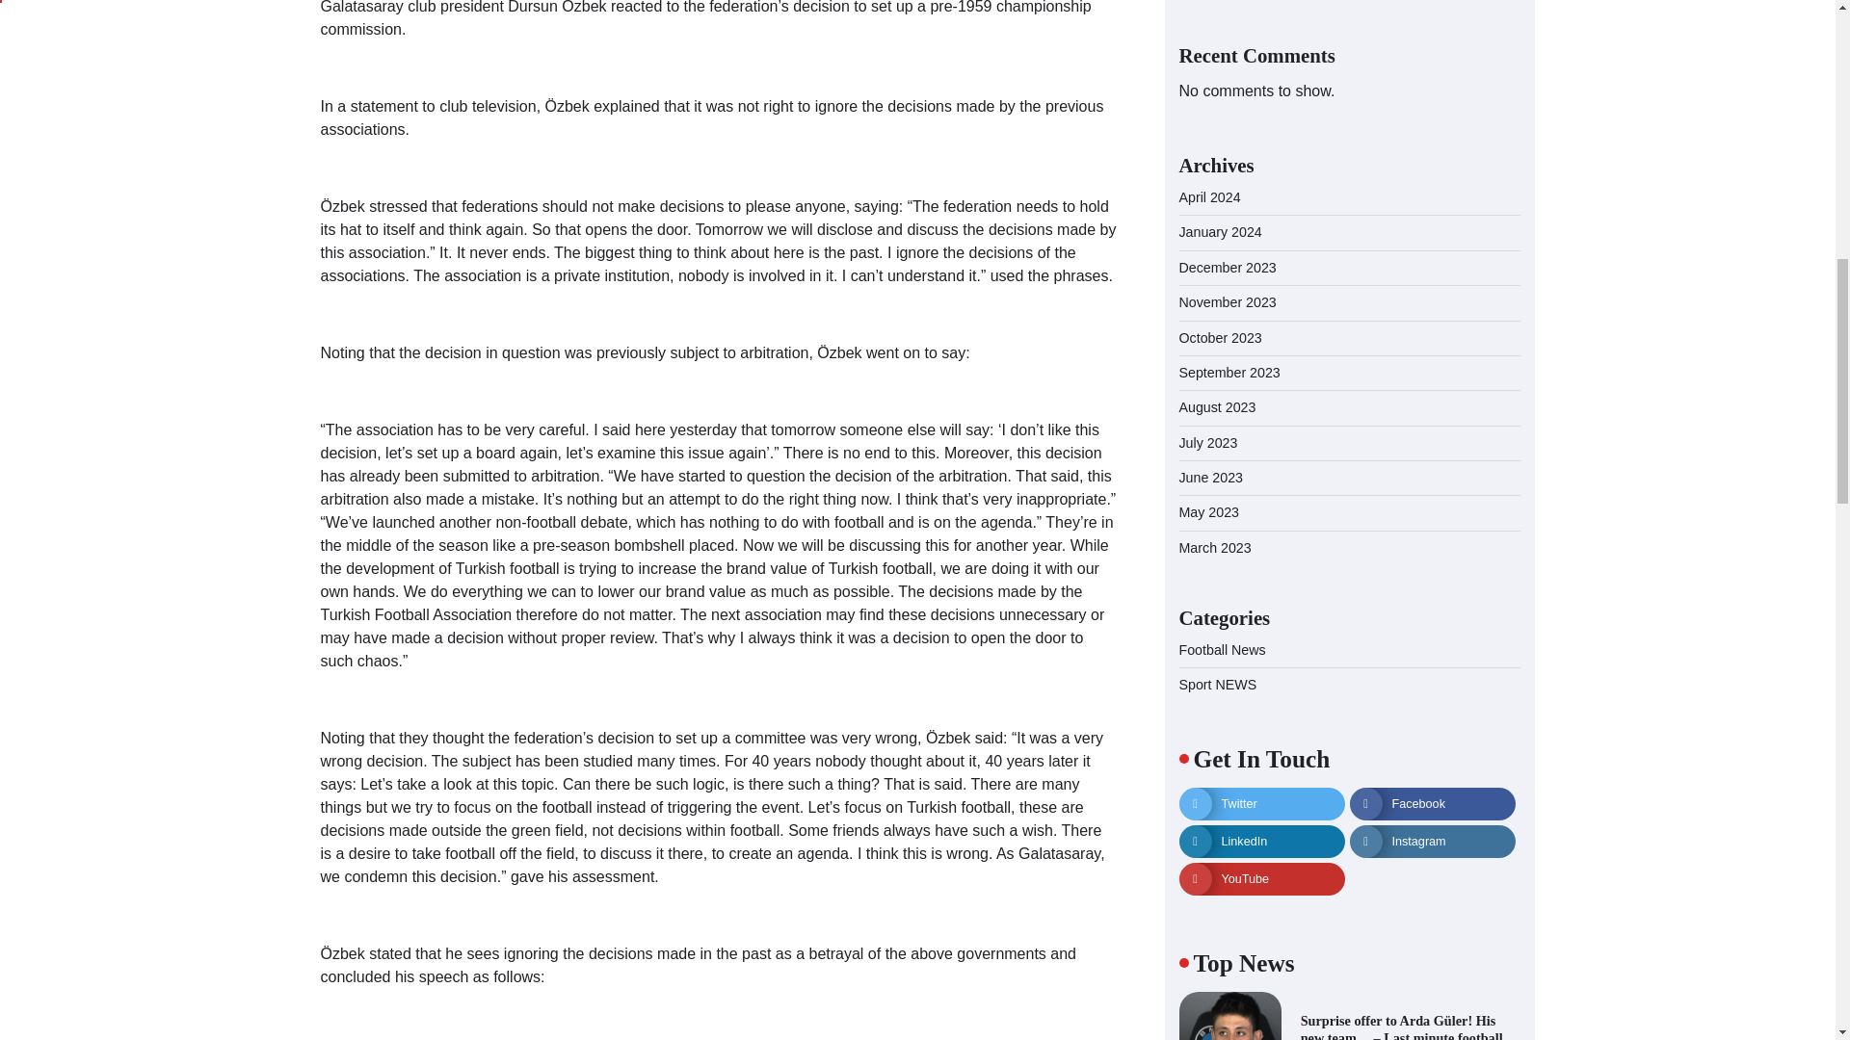  I want to click on October 2023, so click(1220, 192).